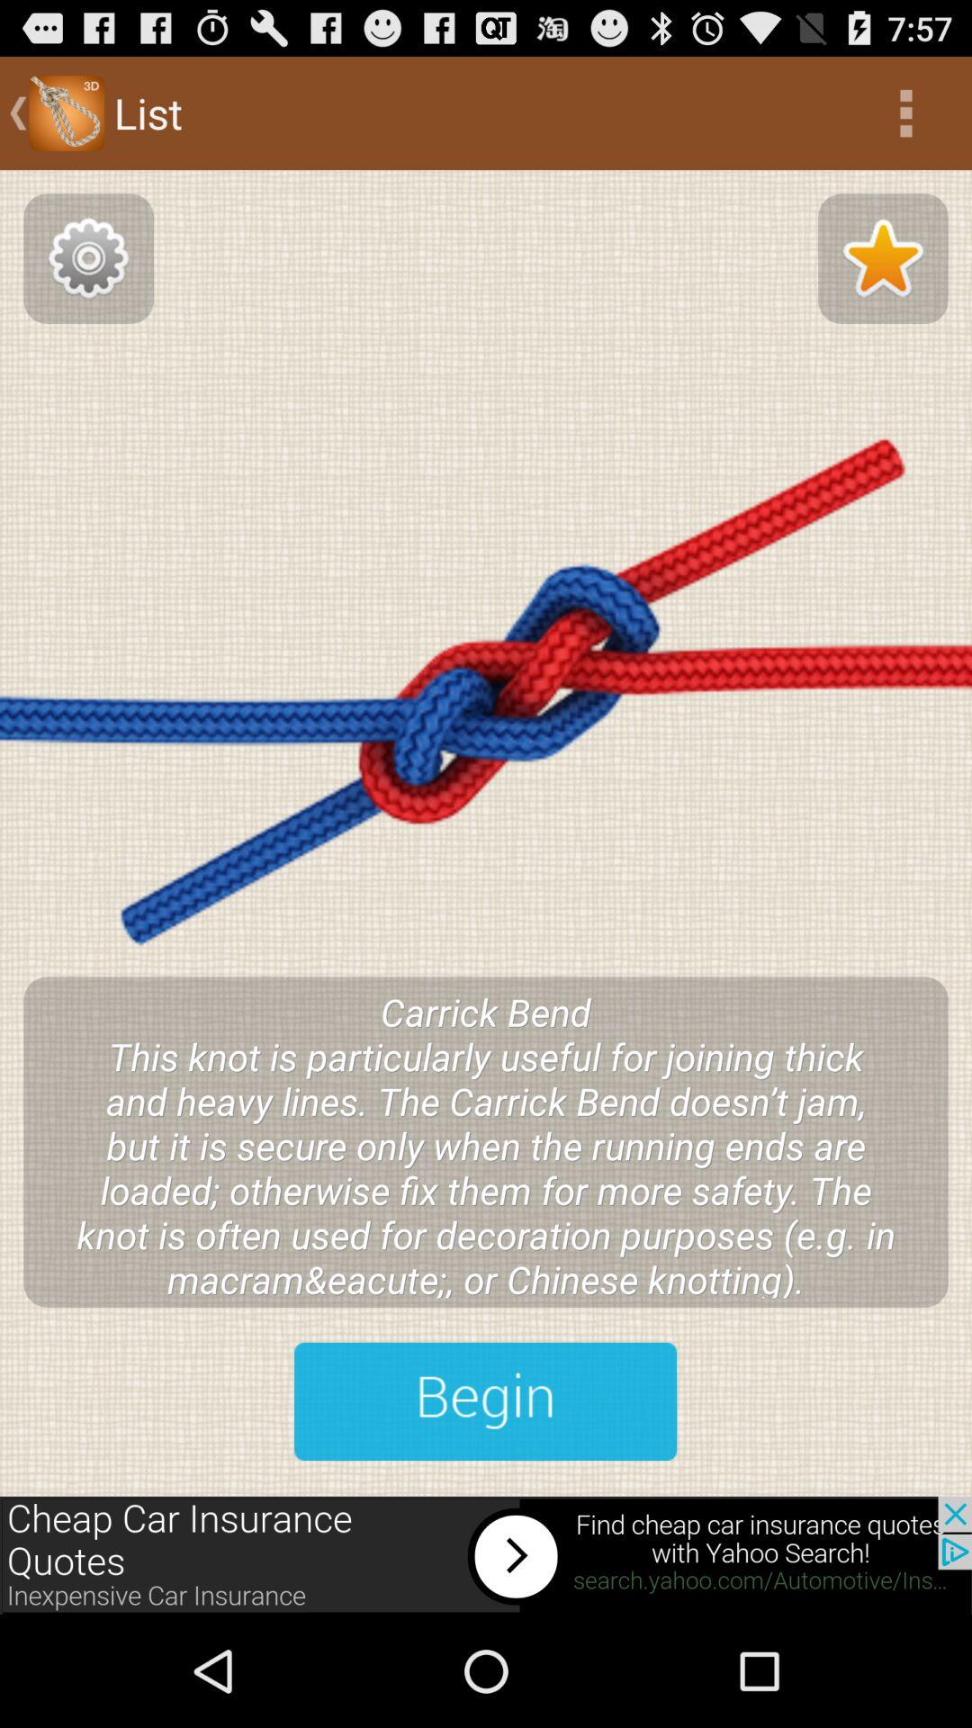 Image resolution: width=972 pixels, height=1728 pixels. Describe the element at coordinates (883, 258) in the screenshot. I see `favorite` at that location.